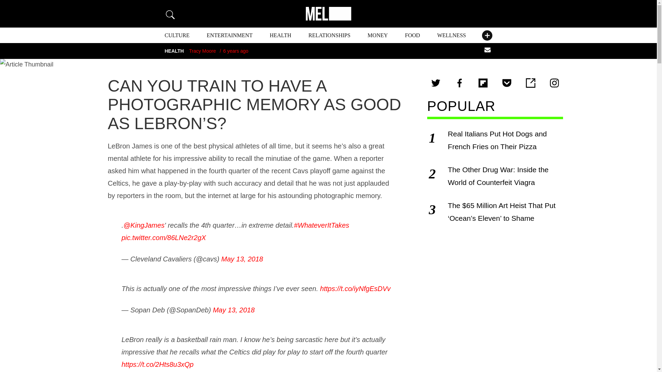 The height and width of the screenshot is (372, 662). What do you see at coordinates (177, 35) in the screenshot?
I see `CULTURE` at bounding box center [177, 35].